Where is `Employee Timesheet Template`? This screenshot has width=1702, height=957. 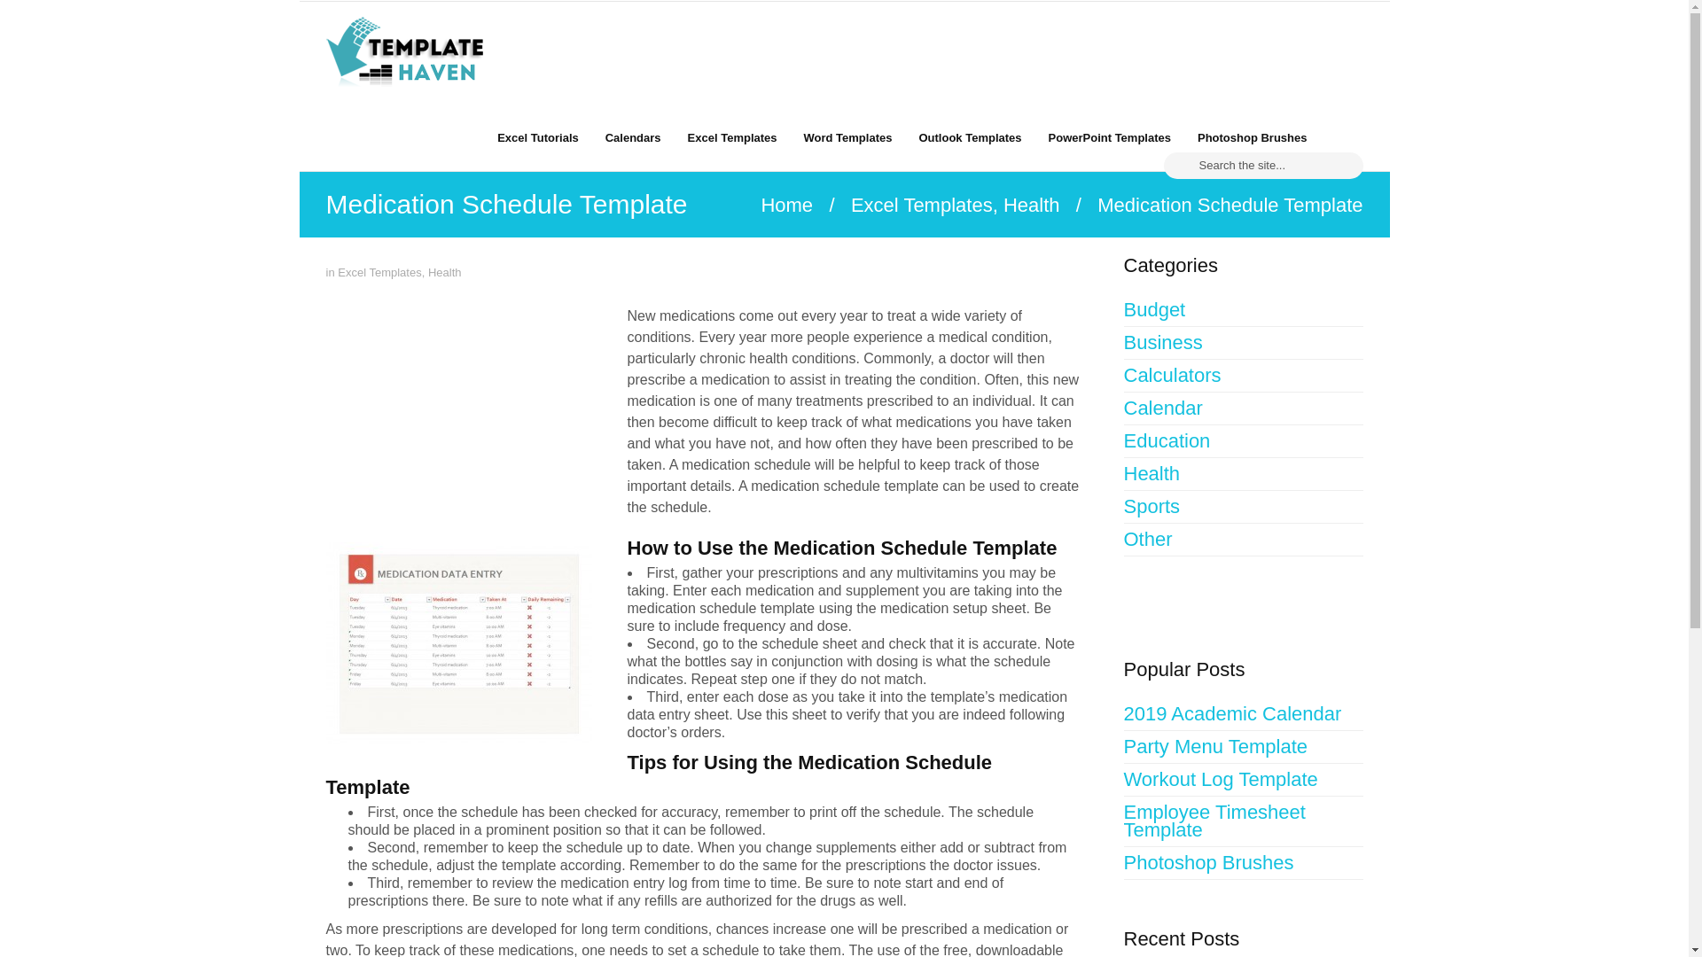 Employee Timesheet Template is located at coordinates (1243, 821).